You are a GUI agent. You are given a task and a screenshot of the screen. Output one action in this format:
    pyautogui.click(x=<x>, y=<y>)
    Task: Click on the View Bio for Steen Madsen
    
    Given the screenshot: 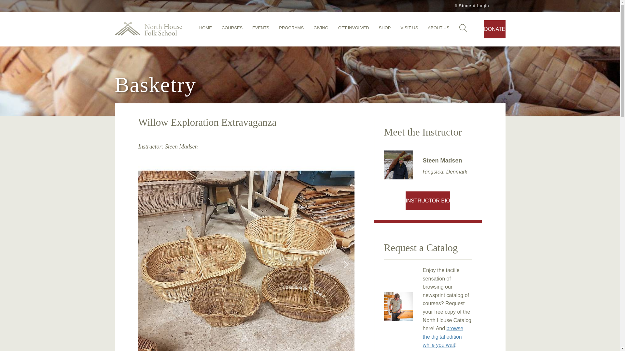 What is the action you would take?
    pyautogui.click(x=181, y=146)
    